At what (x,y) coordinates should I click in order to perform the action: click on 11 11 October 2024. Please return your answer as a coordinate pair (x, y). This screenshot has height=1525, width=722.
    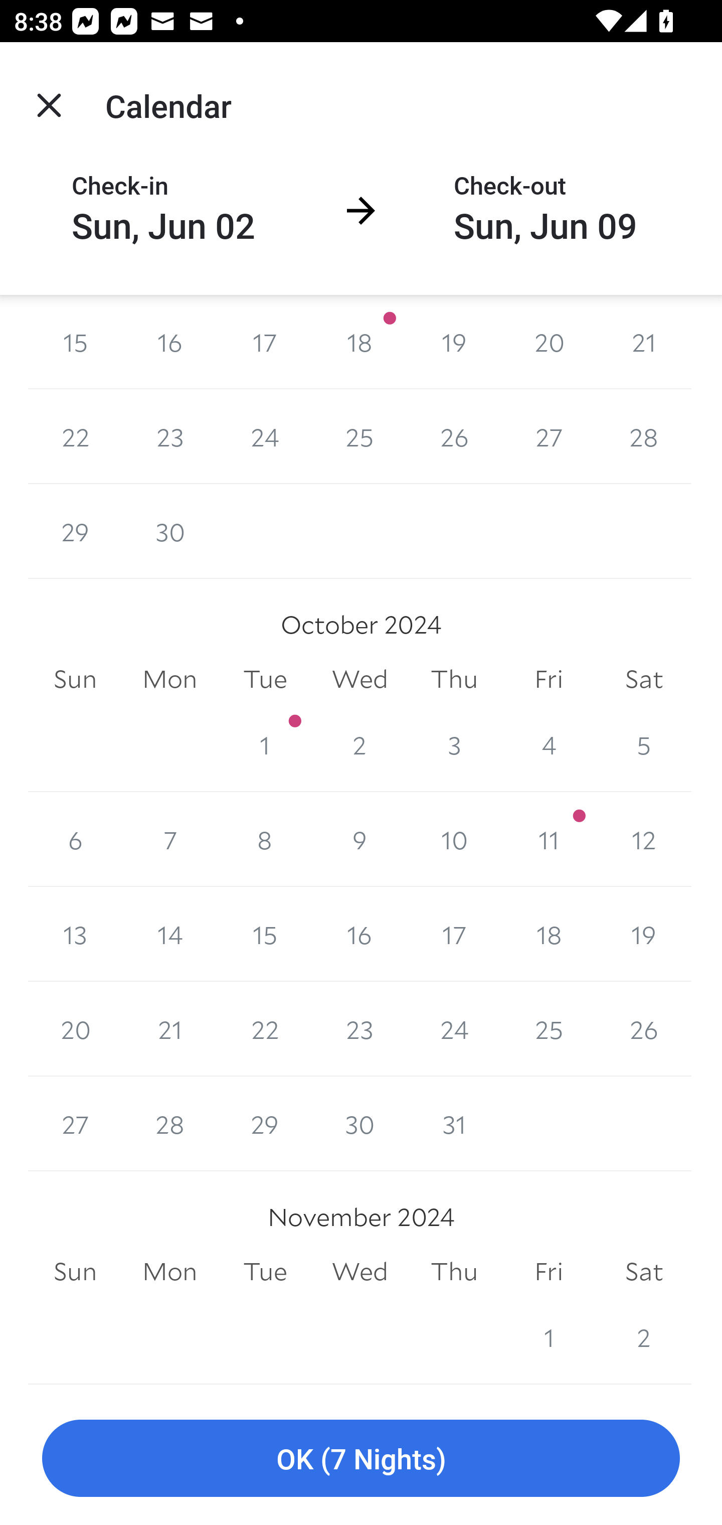
    Looking at the image, I should click on (549, 839).